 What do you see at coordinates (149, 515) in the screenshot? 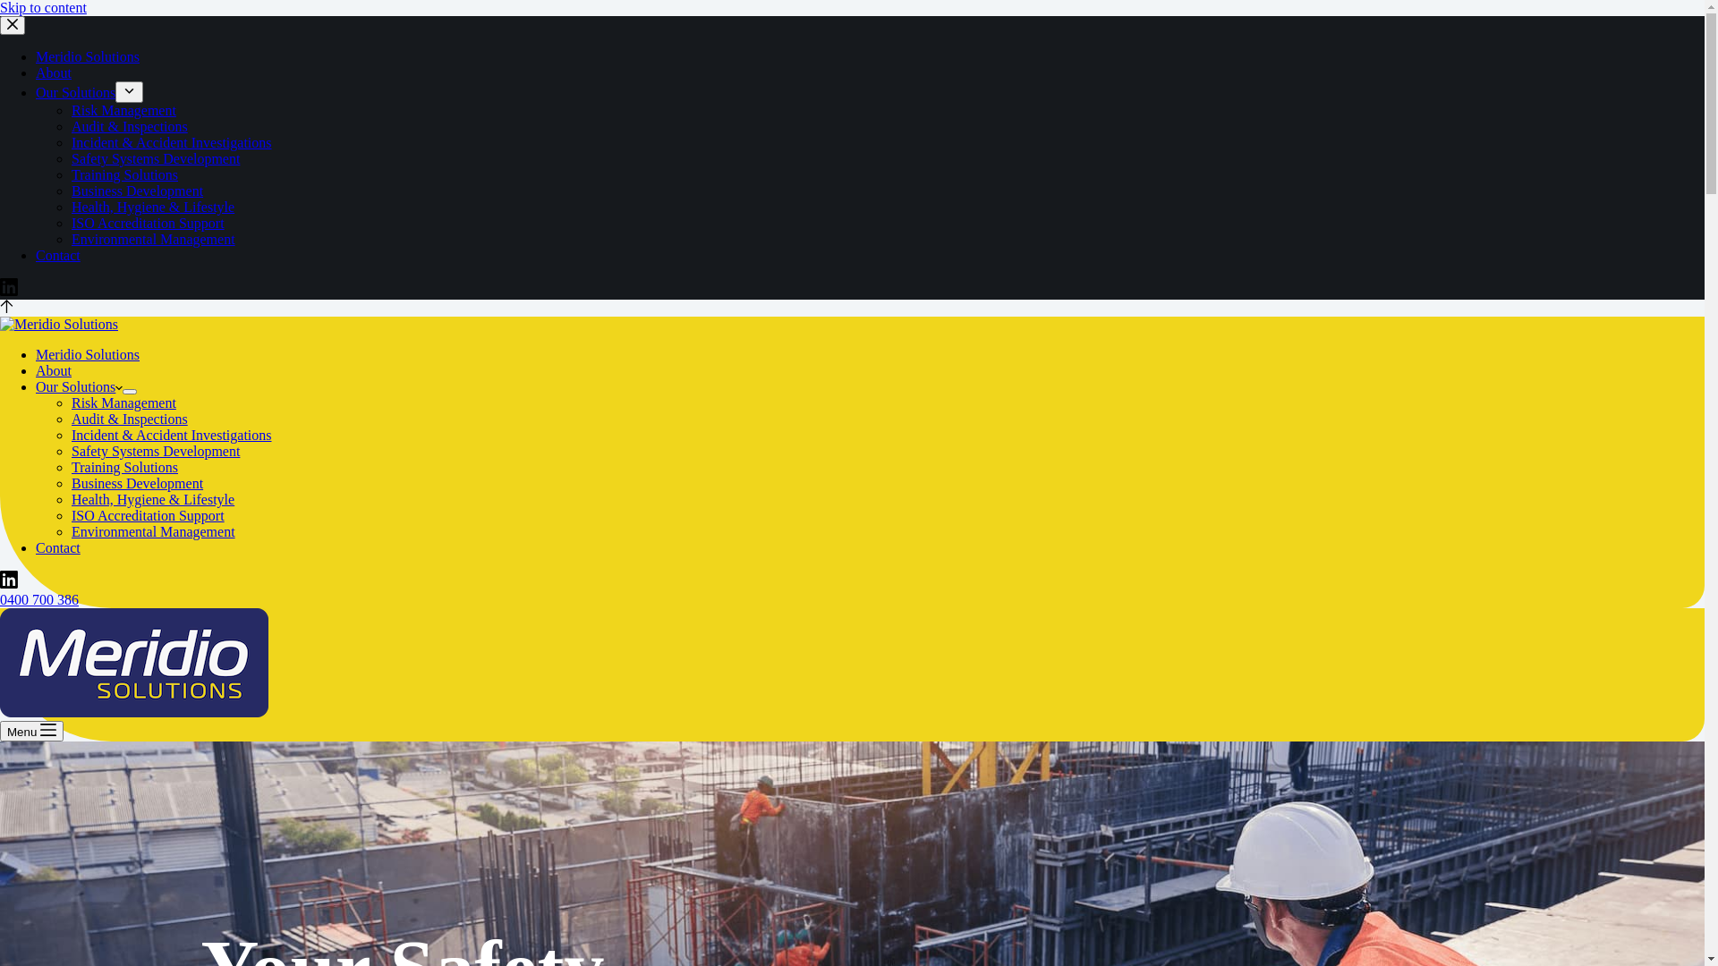
I see `ISO Accreditation Support` at bounding box center [149, 515].